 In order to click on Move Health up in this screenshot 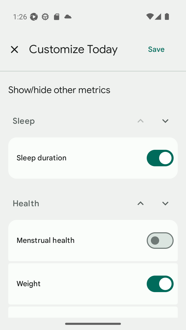, I will do `click(141, 203)`.